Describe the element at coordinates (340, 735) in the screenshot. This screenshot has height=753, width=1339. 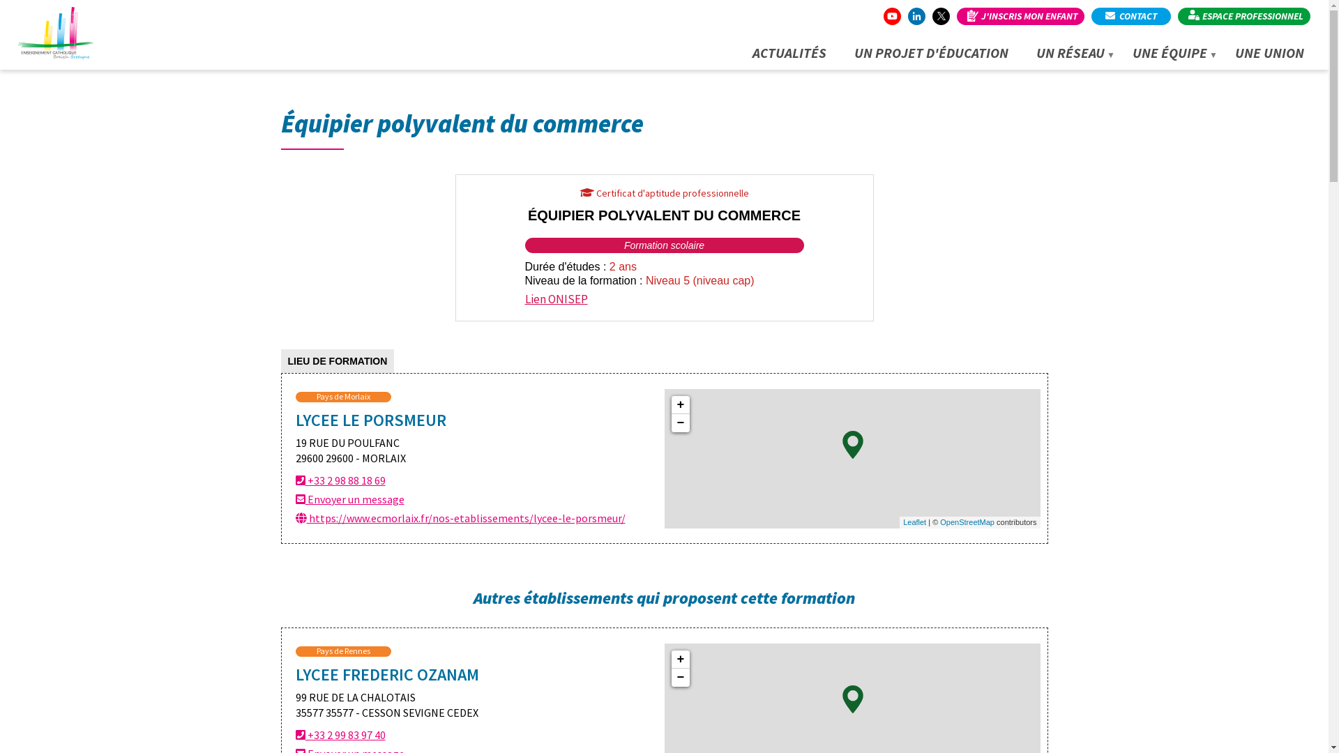
I see `+33 2 99 83 97 40` at that location.